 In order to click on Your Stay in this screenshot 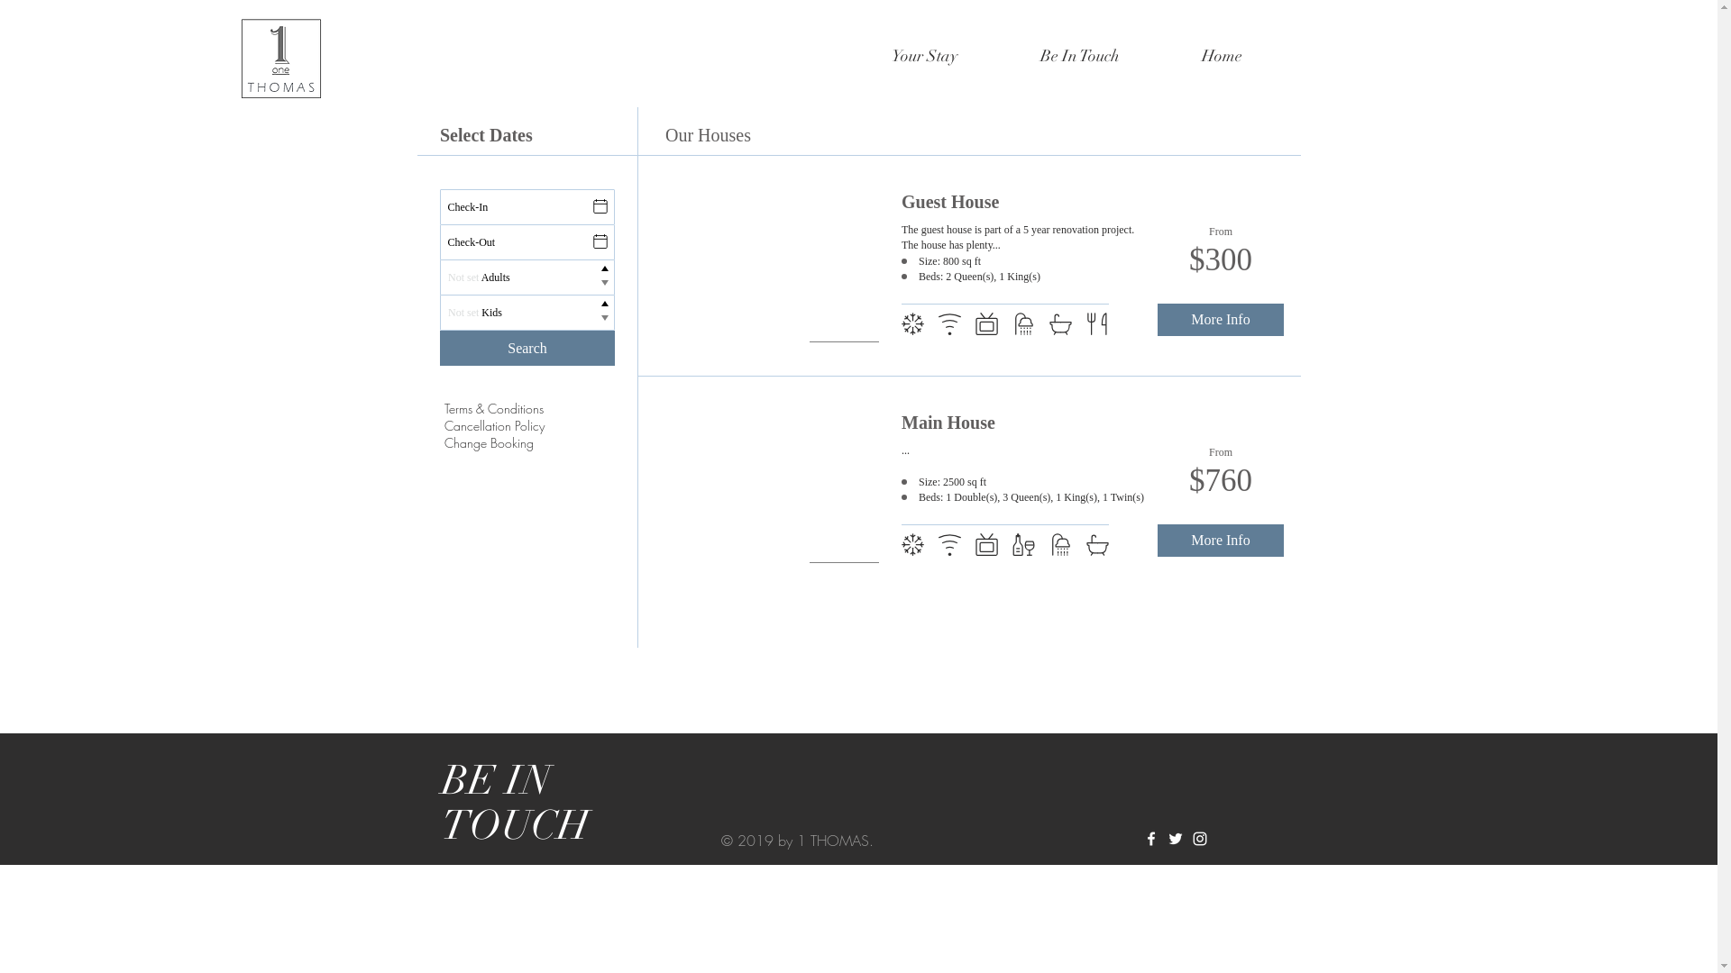, I will do `click(923, 56)`.